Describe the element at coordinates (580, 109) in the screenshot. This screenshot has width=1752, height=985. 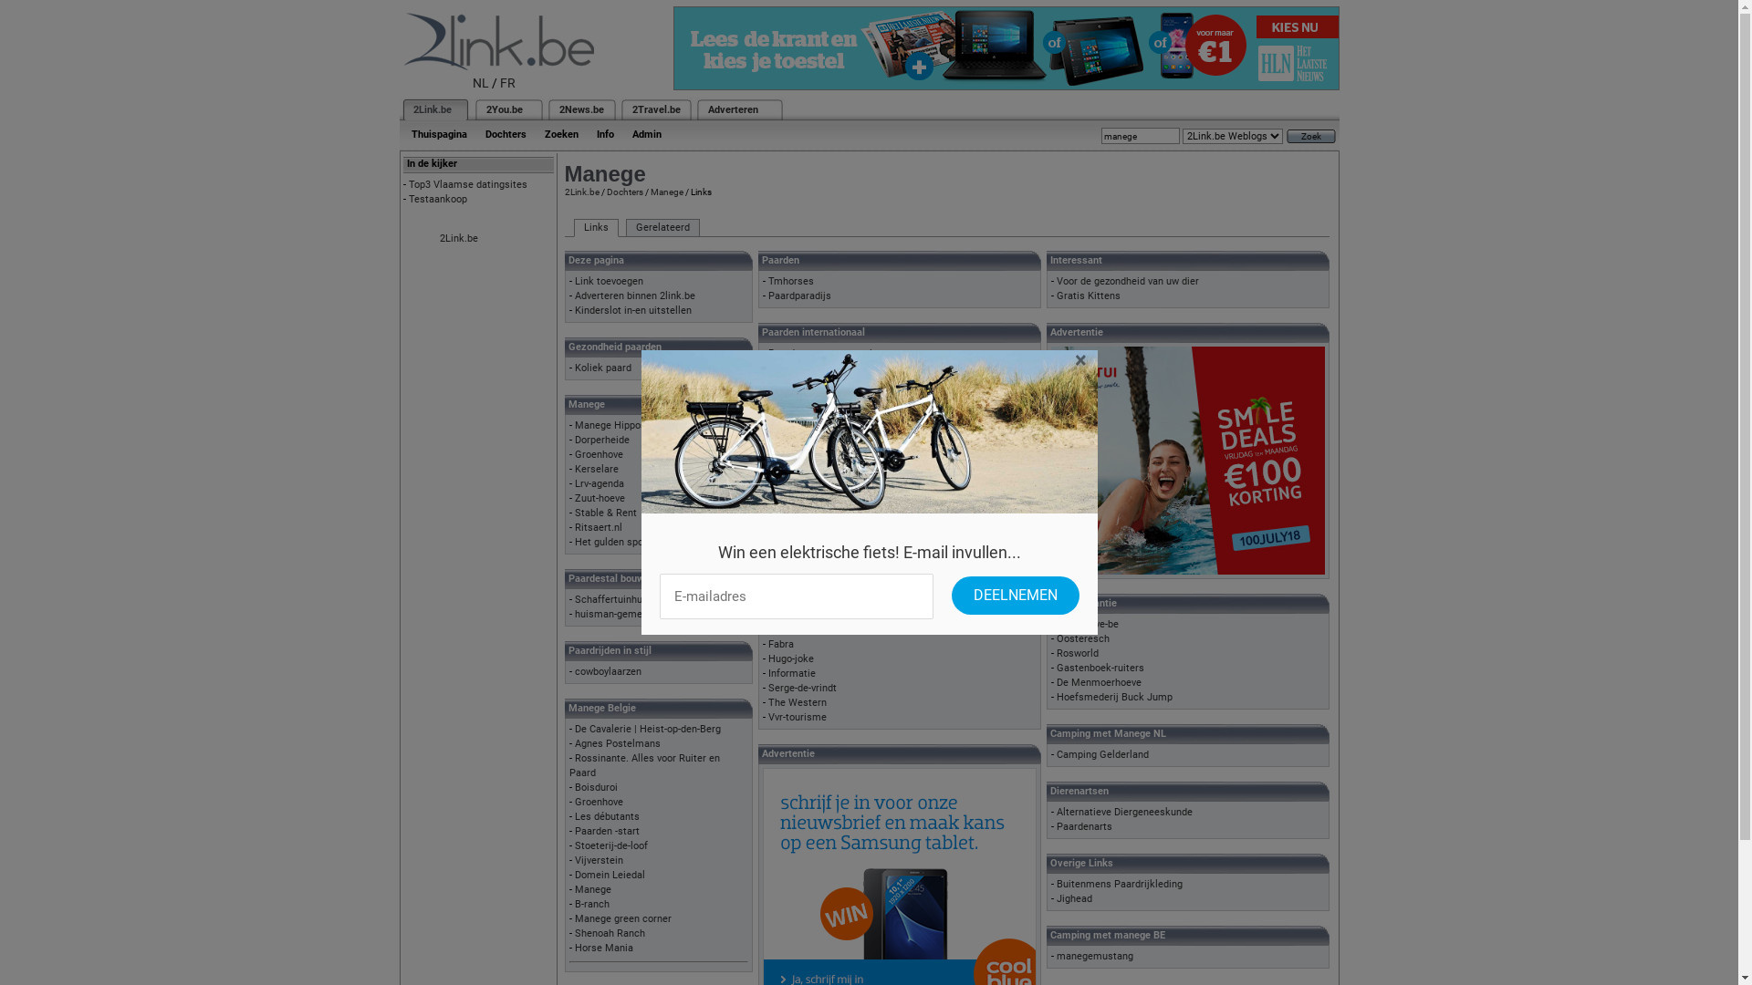
I see `2News.be` at that location.